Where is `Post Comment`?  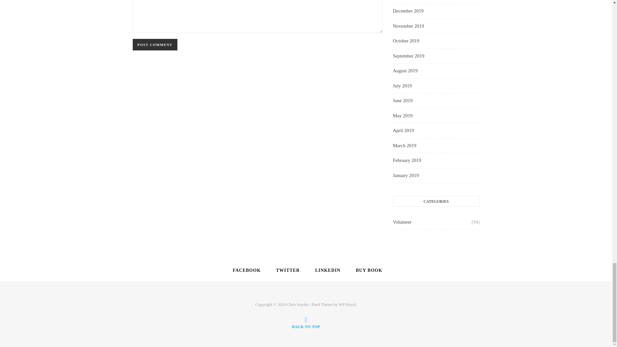
Post Comment is located at coordinates (155, 44).